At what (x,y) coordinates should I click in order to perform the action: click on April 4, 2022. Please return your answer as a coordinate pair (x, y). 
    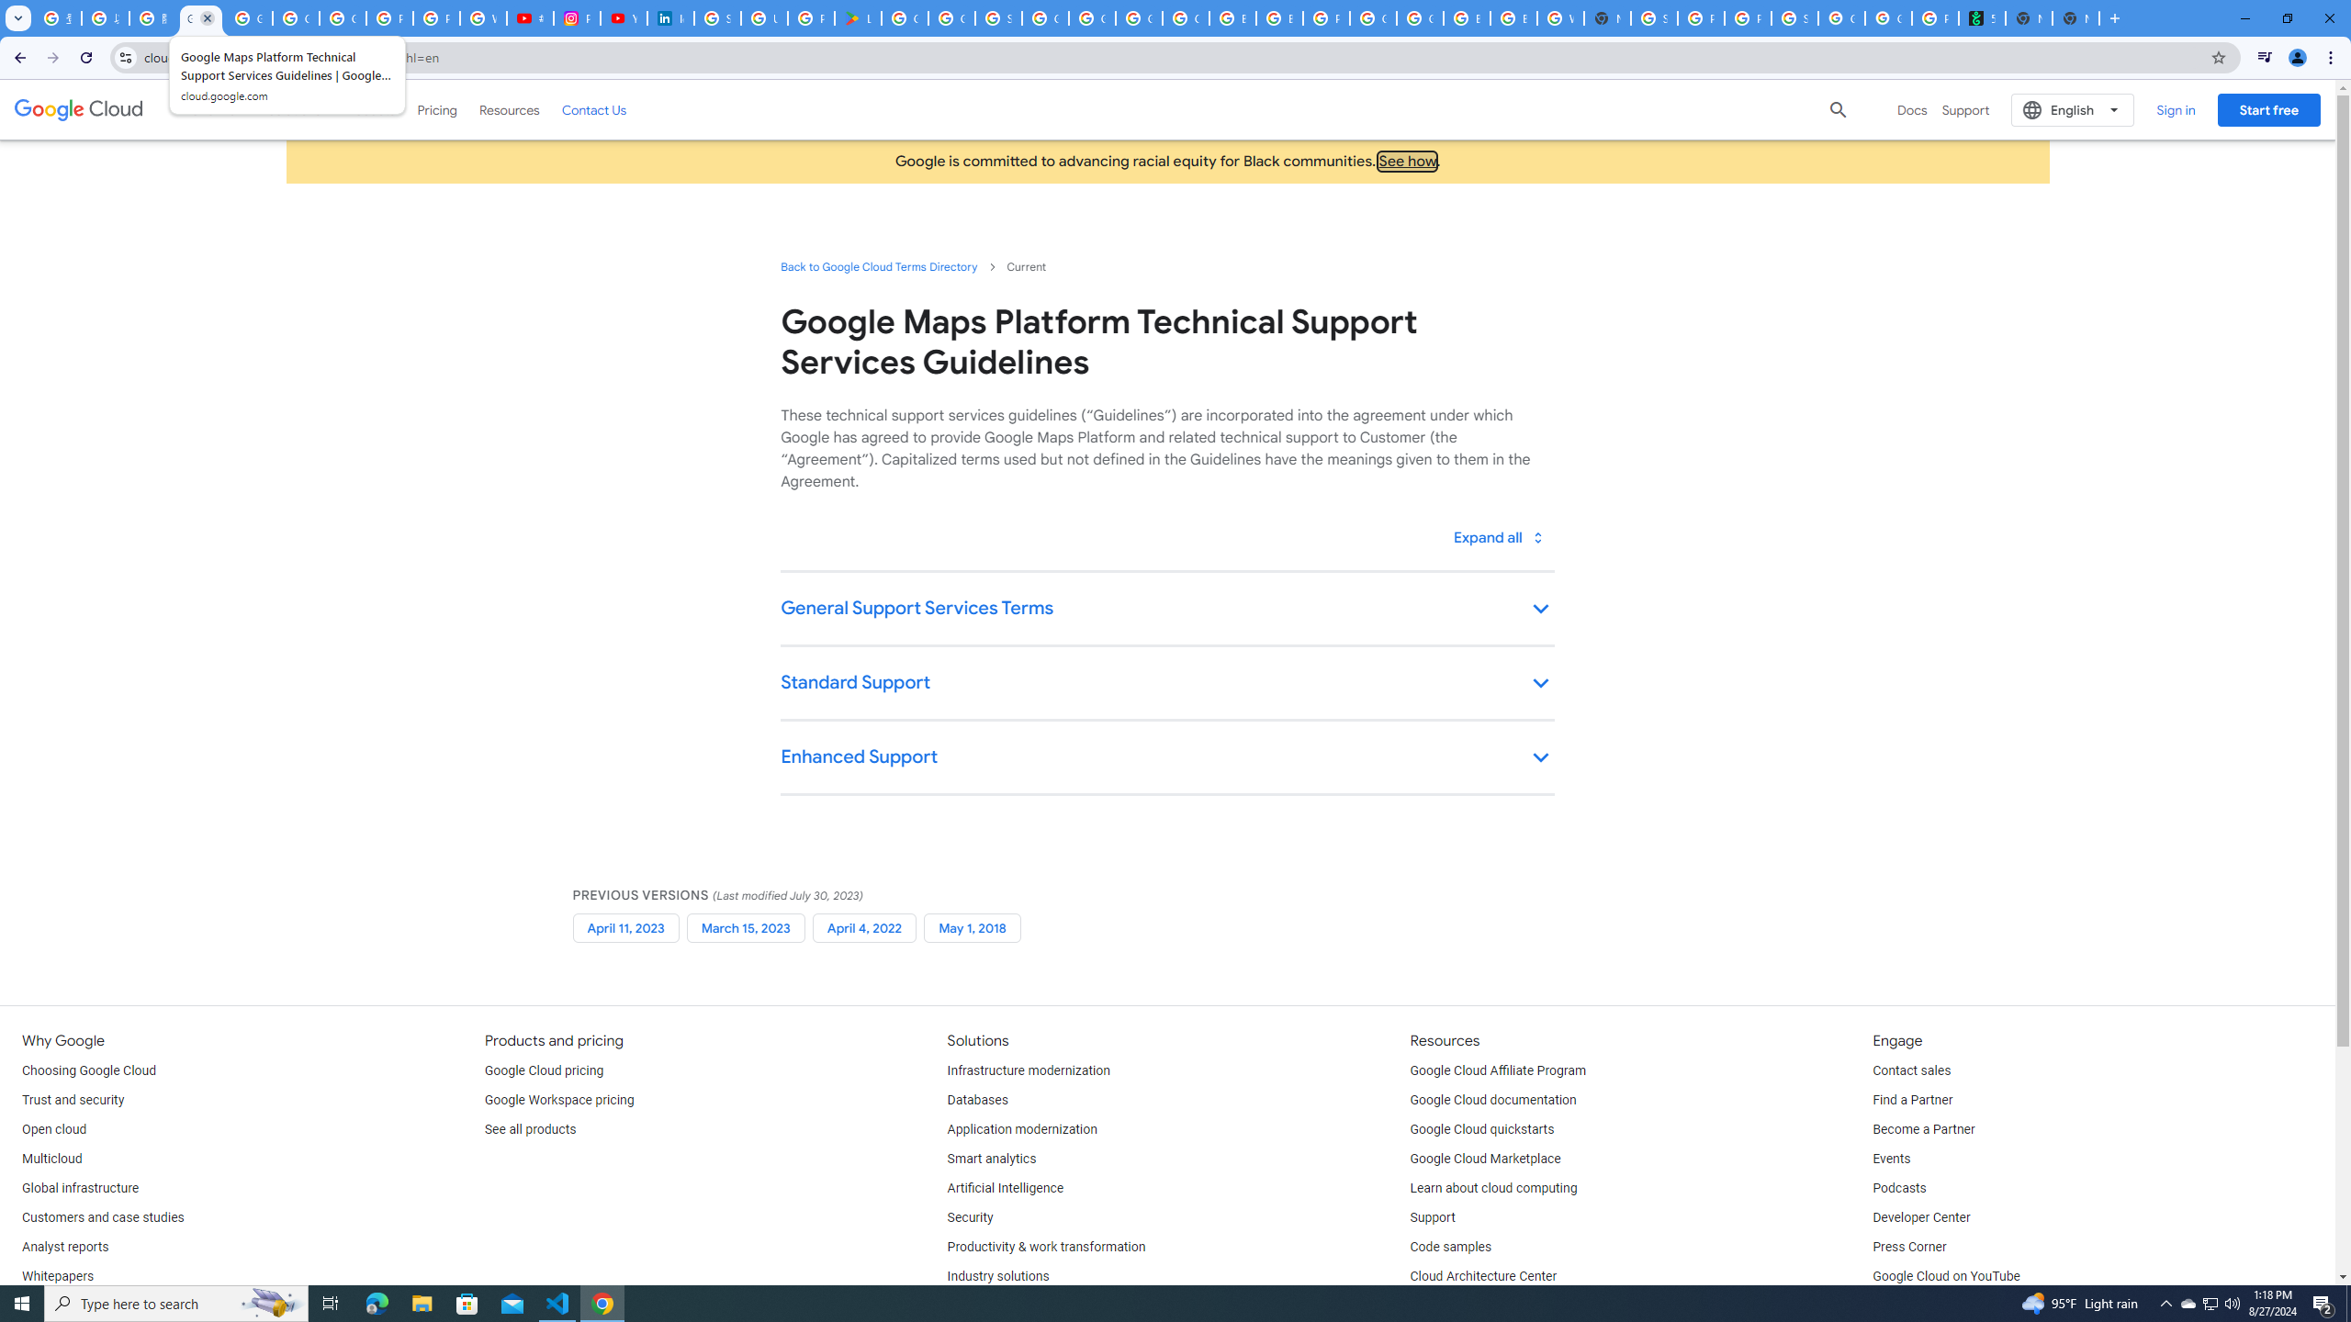
    Looking at the image, I should click on (863, 927).